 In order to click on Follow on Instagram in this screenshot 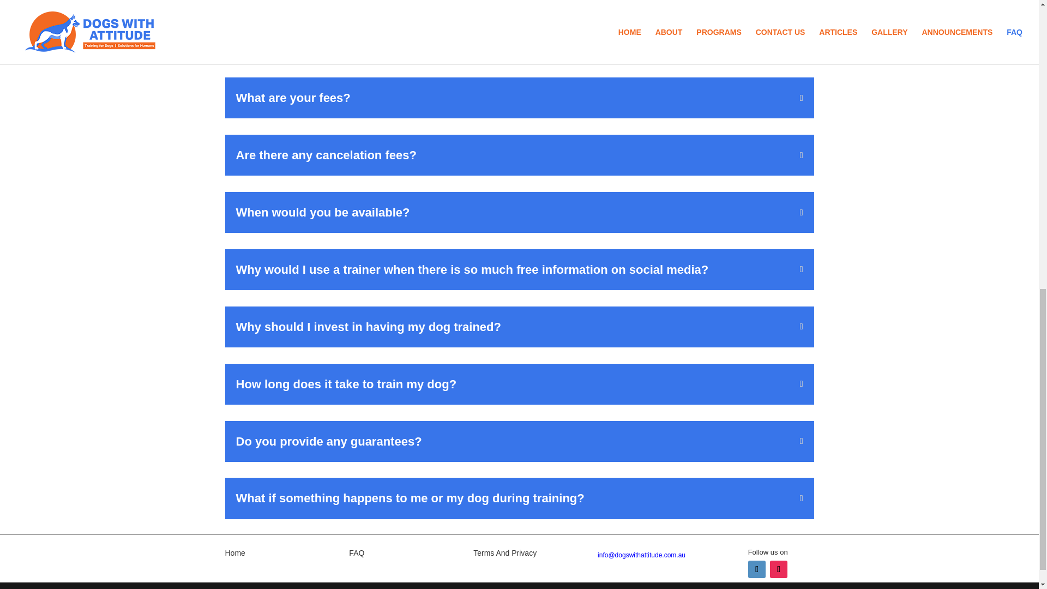, I will do `click(778, 569)`.